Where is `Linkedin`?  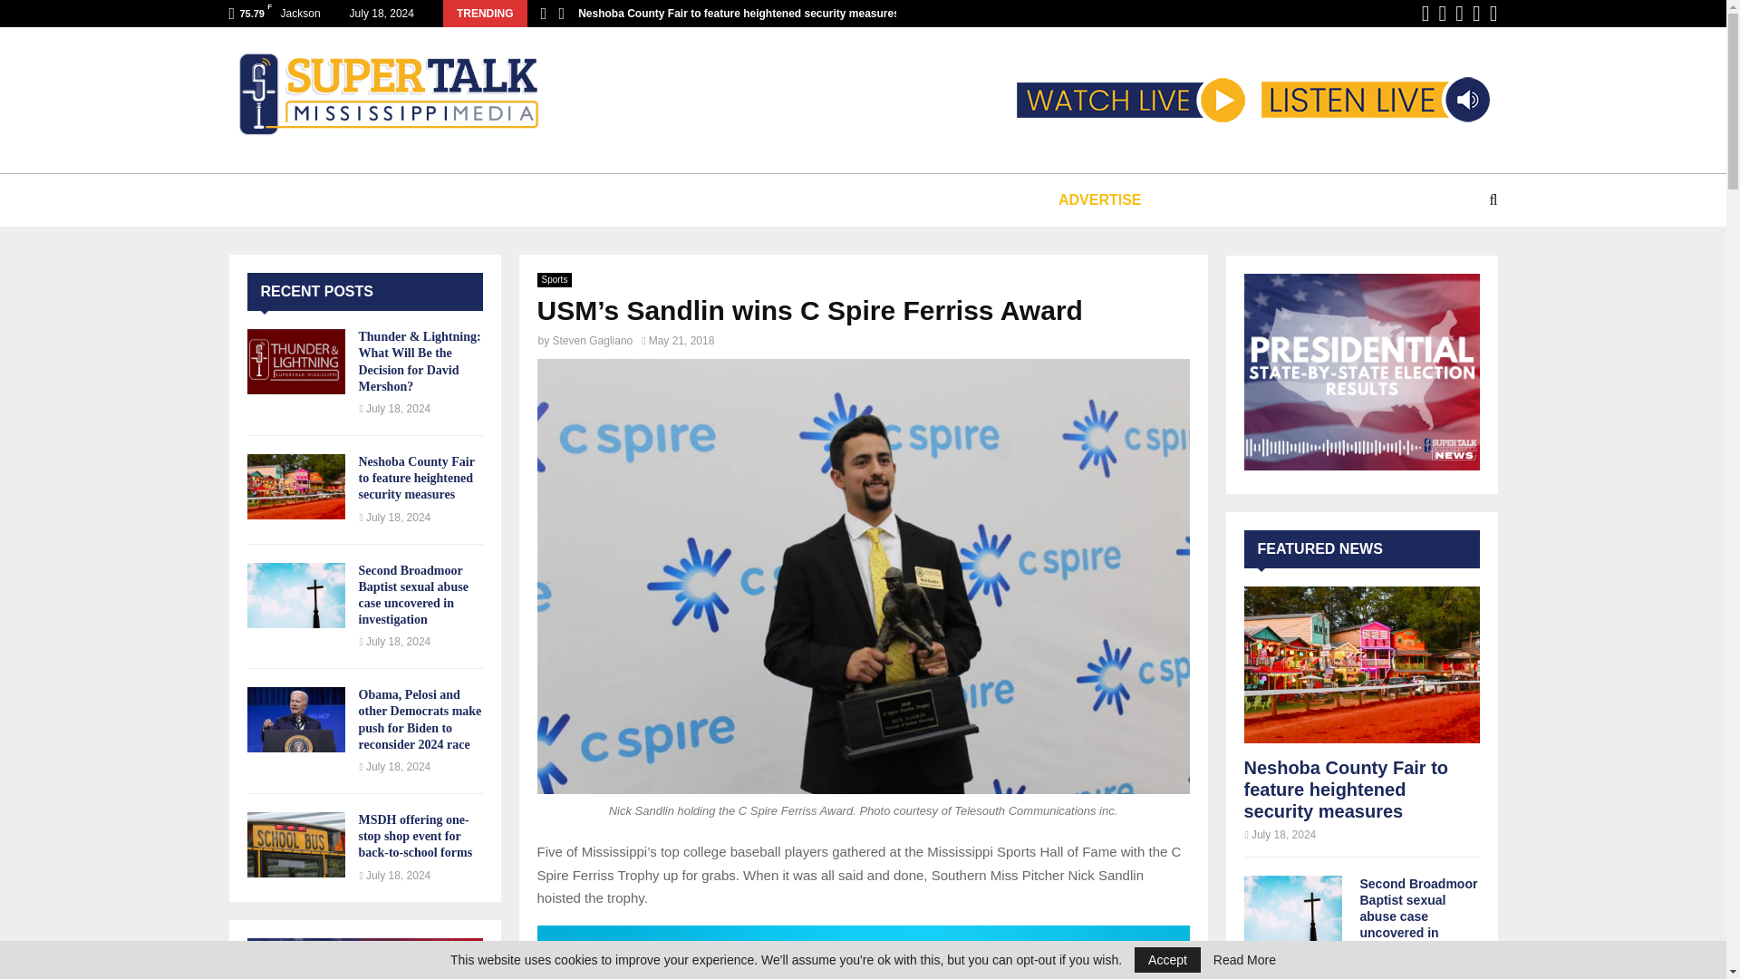 Linkedin is located at coordinates (1459, 14).